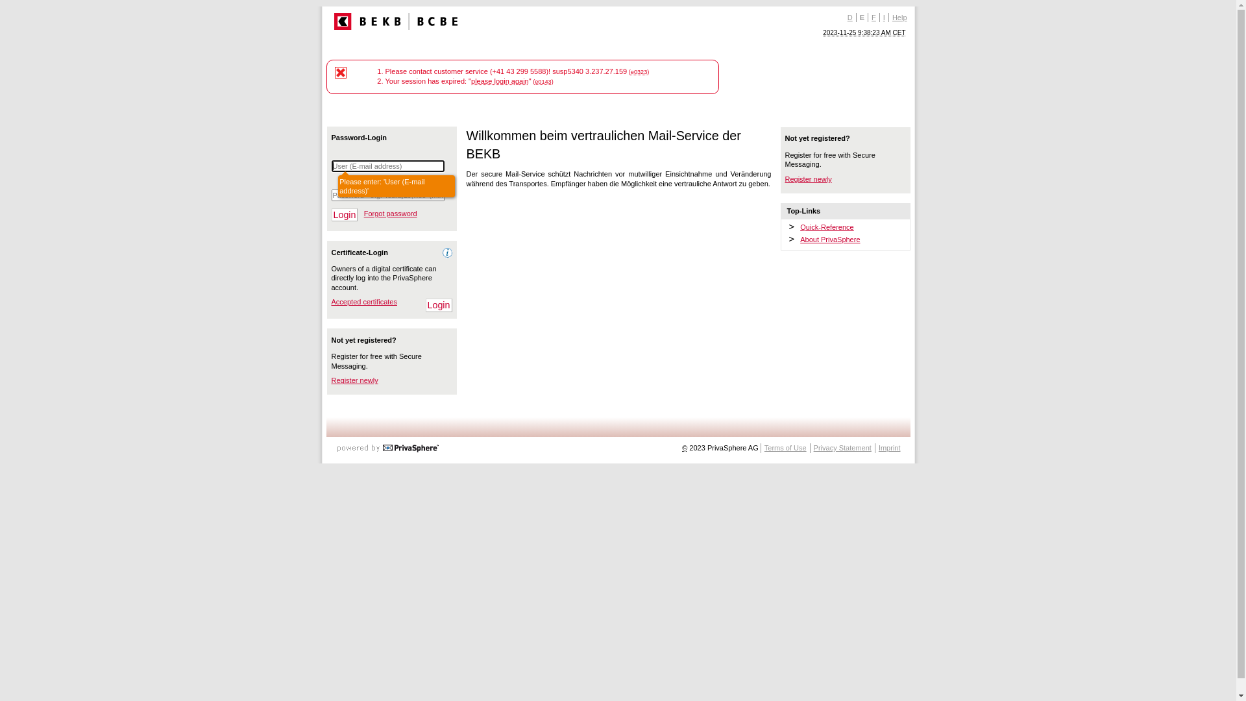  Describe the element at coordinates (889, 448) in the screenshot. I see `Imprint` at that location.